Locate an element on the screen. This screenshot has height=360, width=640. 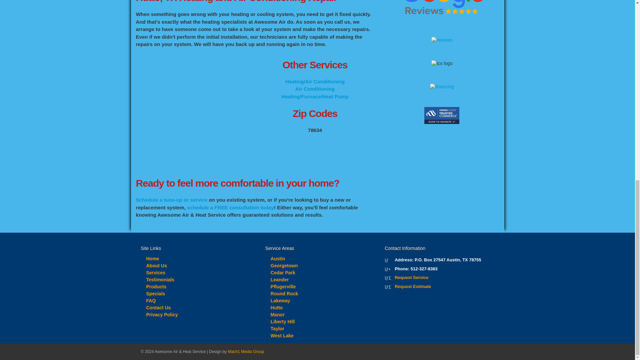
Contact Us is located at coordinates (158, 307).